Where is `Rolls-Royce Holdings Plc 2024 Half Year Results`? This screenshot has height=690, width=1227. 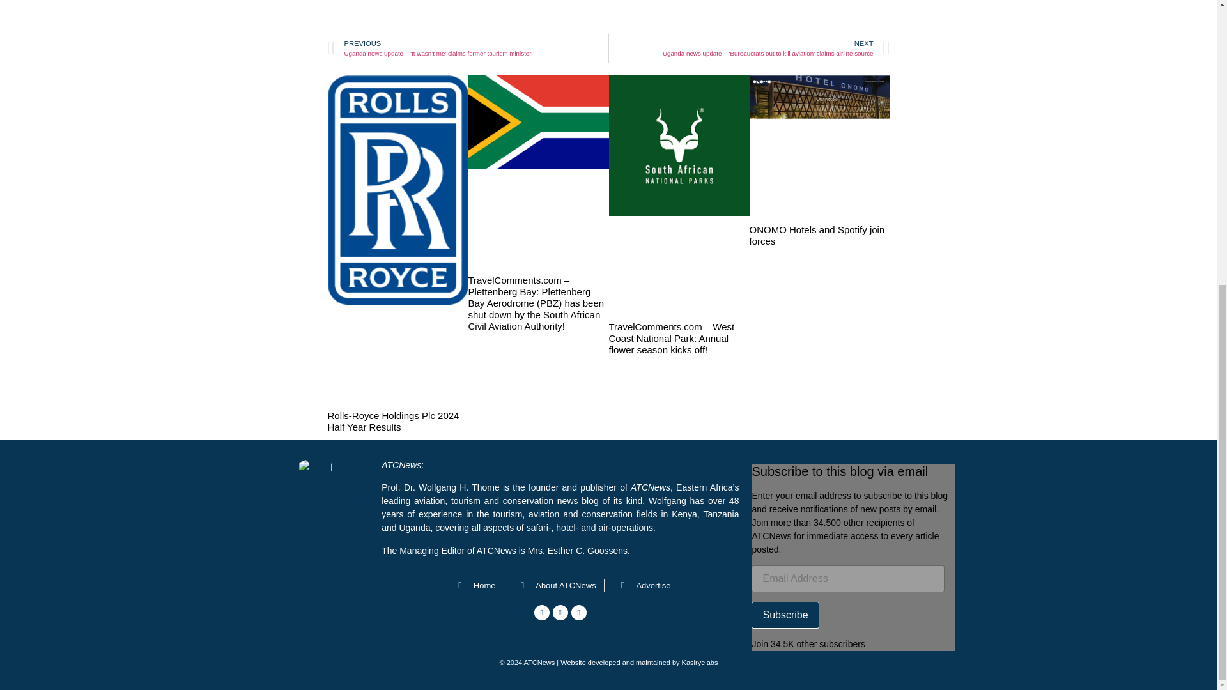
Rolls-Royce Holdings Plc 2024 Half Year Results is located at coordinates (393, 421).